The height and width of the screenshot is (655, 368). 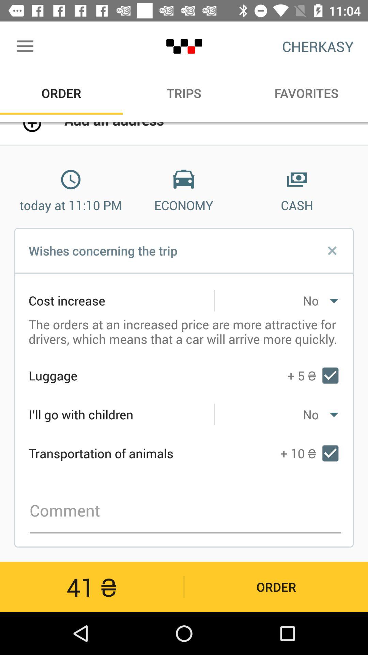 I want to click on type a comment, so click(x=185, y=511).